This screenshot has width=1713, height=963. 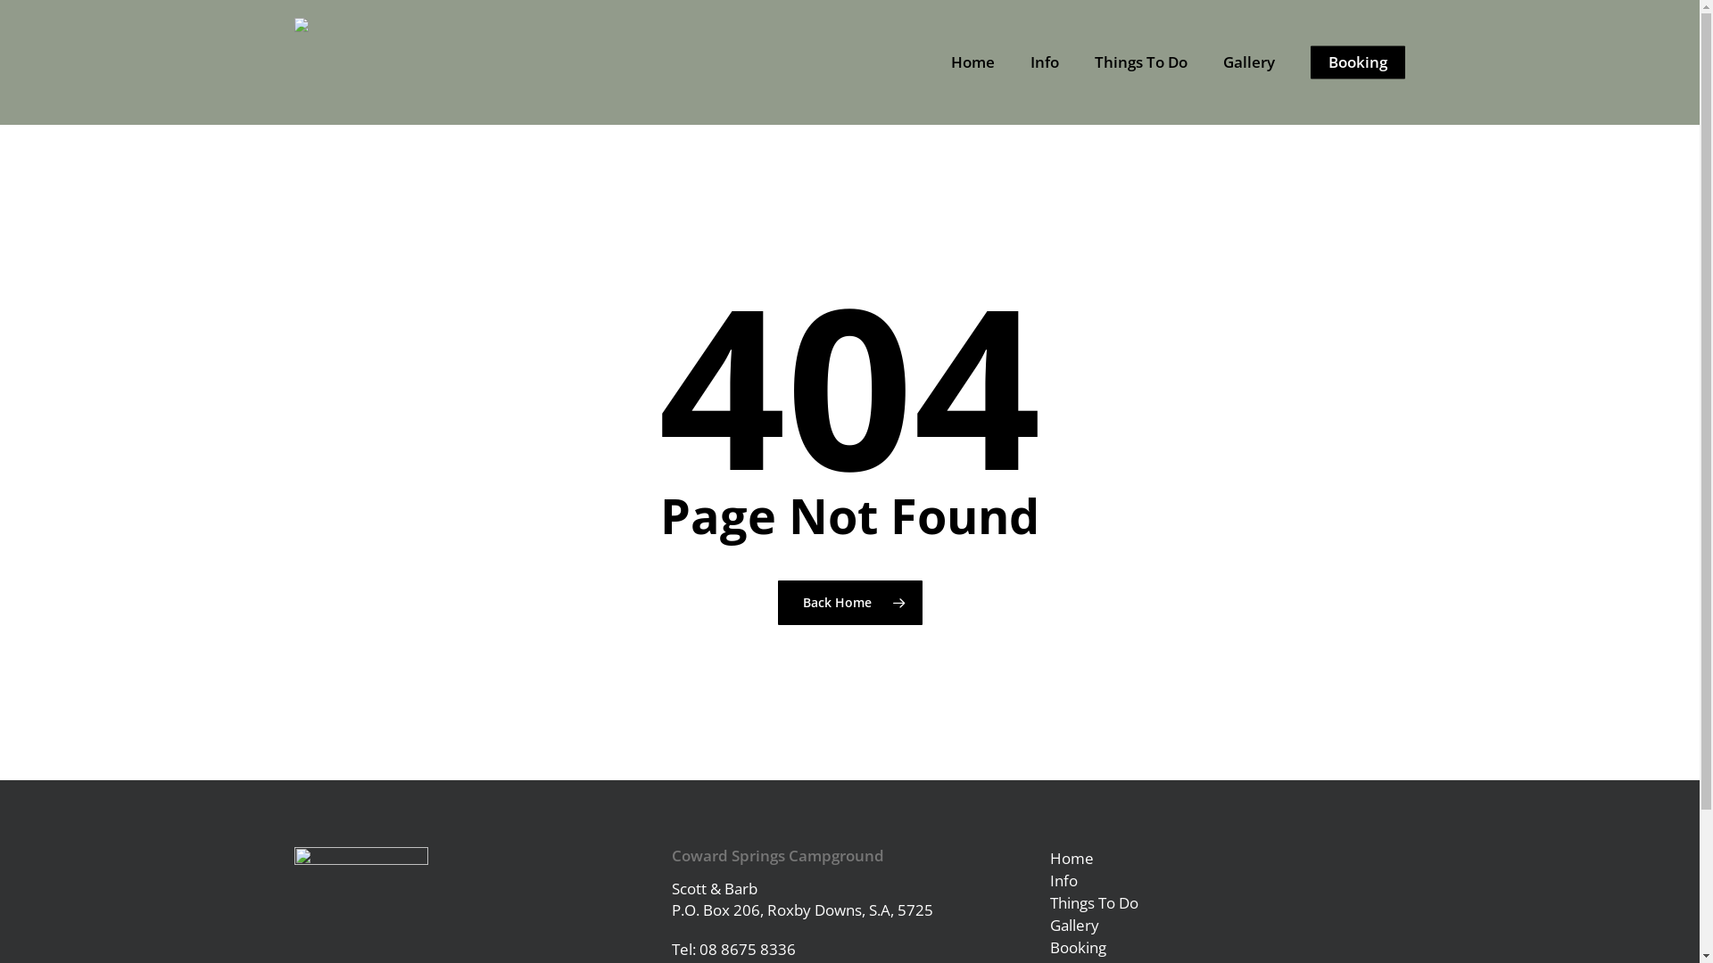 I want to click on Booking, so click(x=1358, y=62).